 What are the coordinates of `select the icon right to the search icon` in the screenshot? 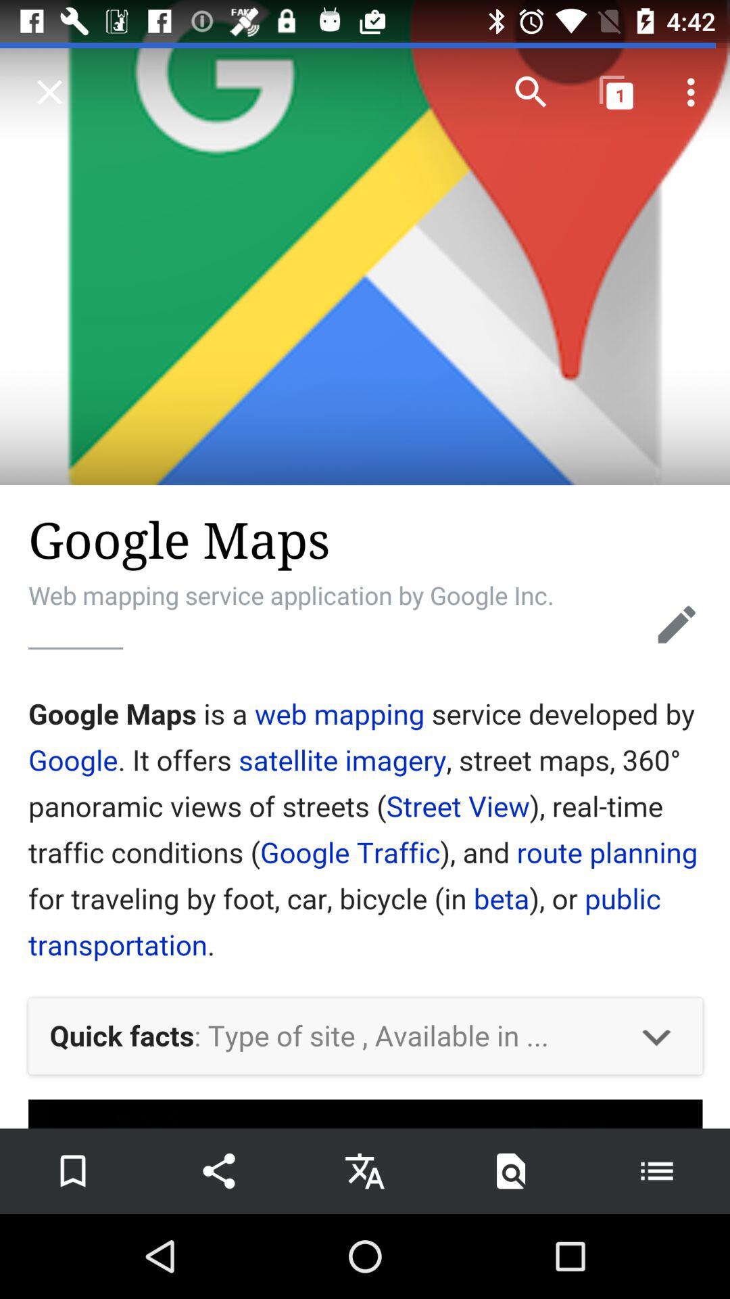 It's located at (616, 92).